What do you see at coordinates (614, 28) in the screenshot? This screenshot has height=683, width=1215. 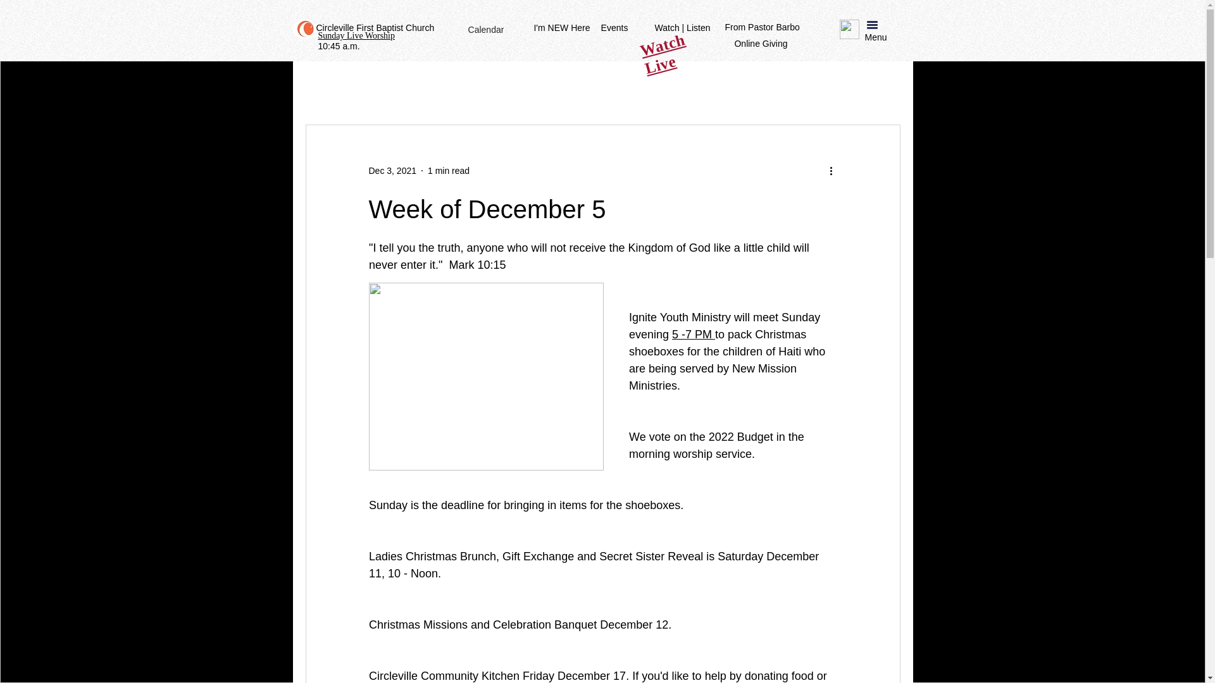 I see `Events` at bounding box center [614, 28].